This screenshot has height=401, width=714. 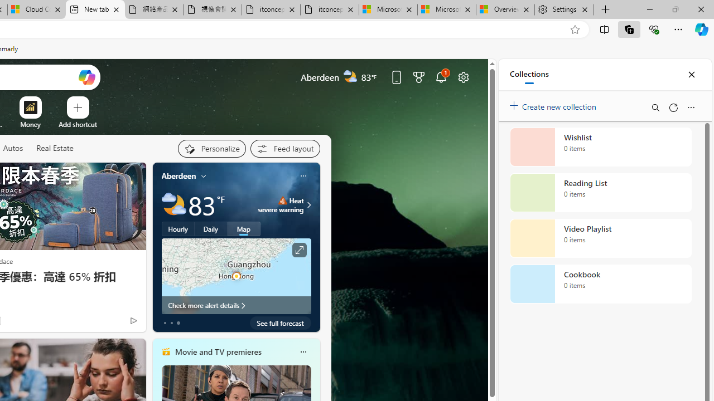 I want to click on Cookbook collection, 0 items, so click(x=600, y=284).